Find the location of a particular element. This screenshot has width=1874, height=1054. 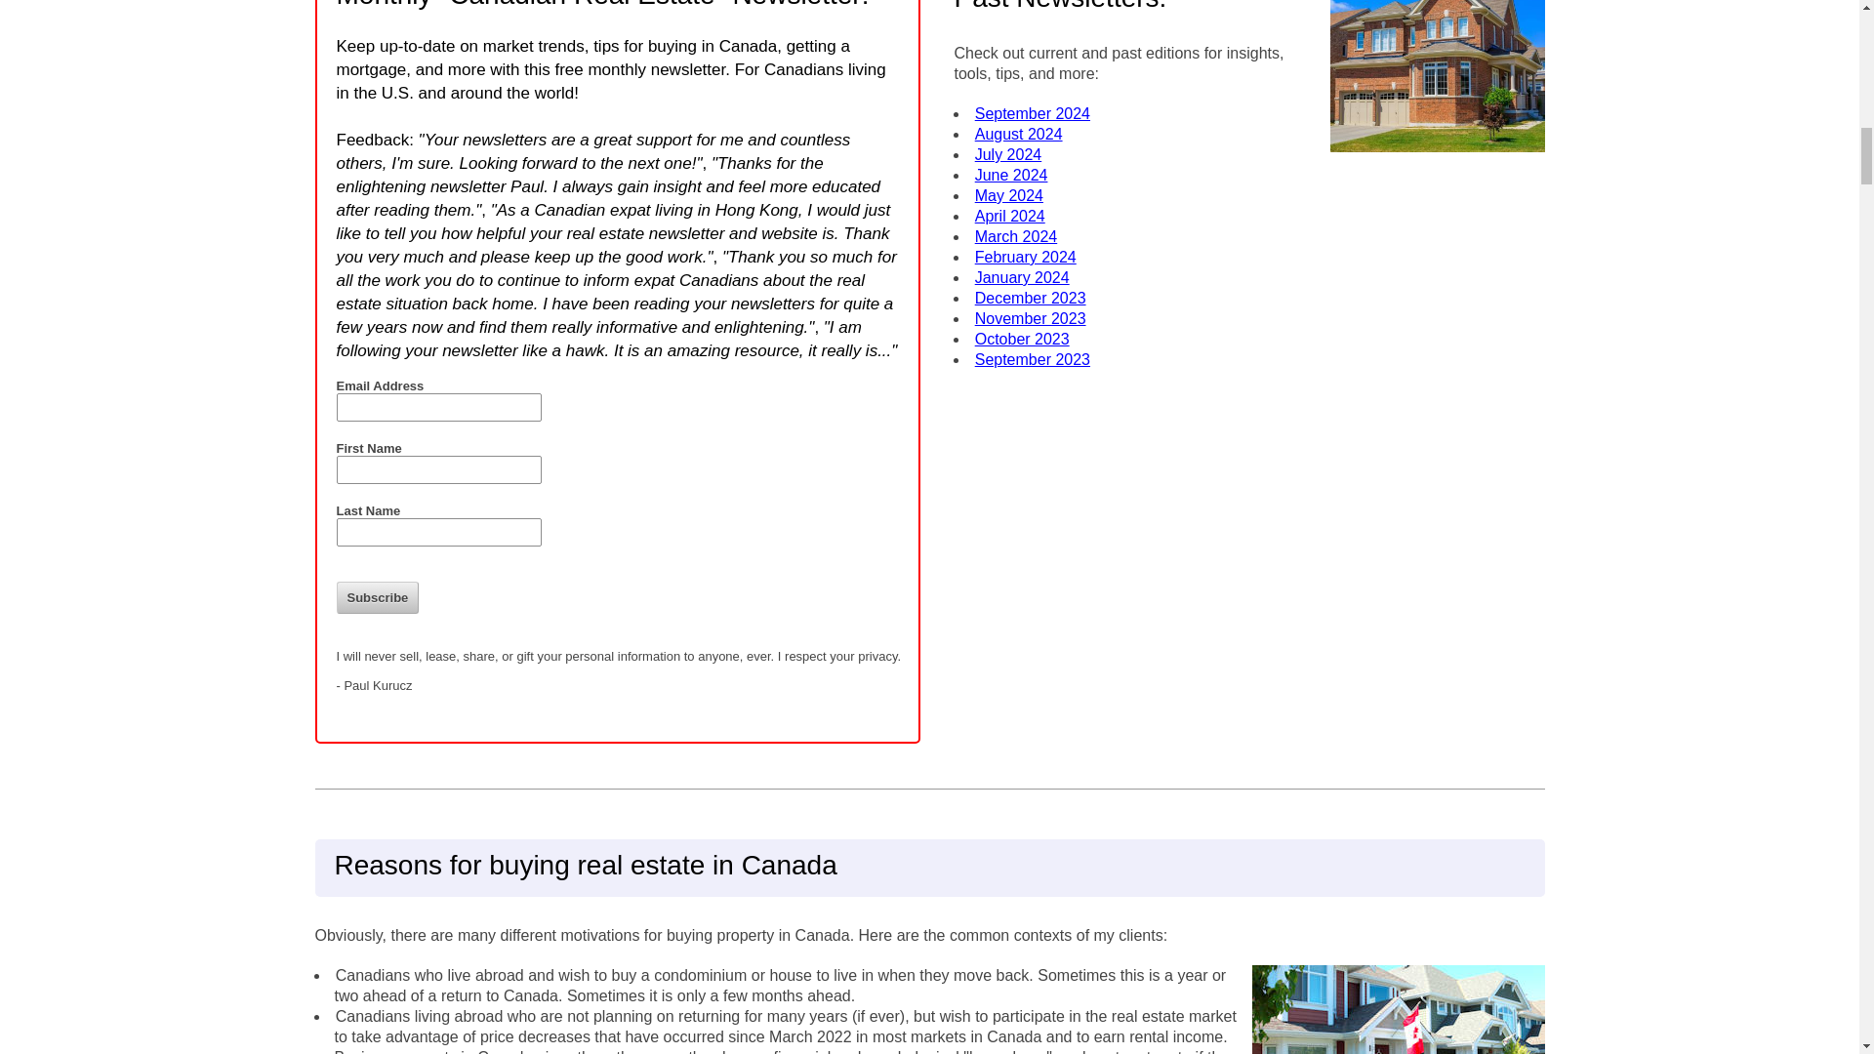

August 2024 is located at coordinates (1018, 133).